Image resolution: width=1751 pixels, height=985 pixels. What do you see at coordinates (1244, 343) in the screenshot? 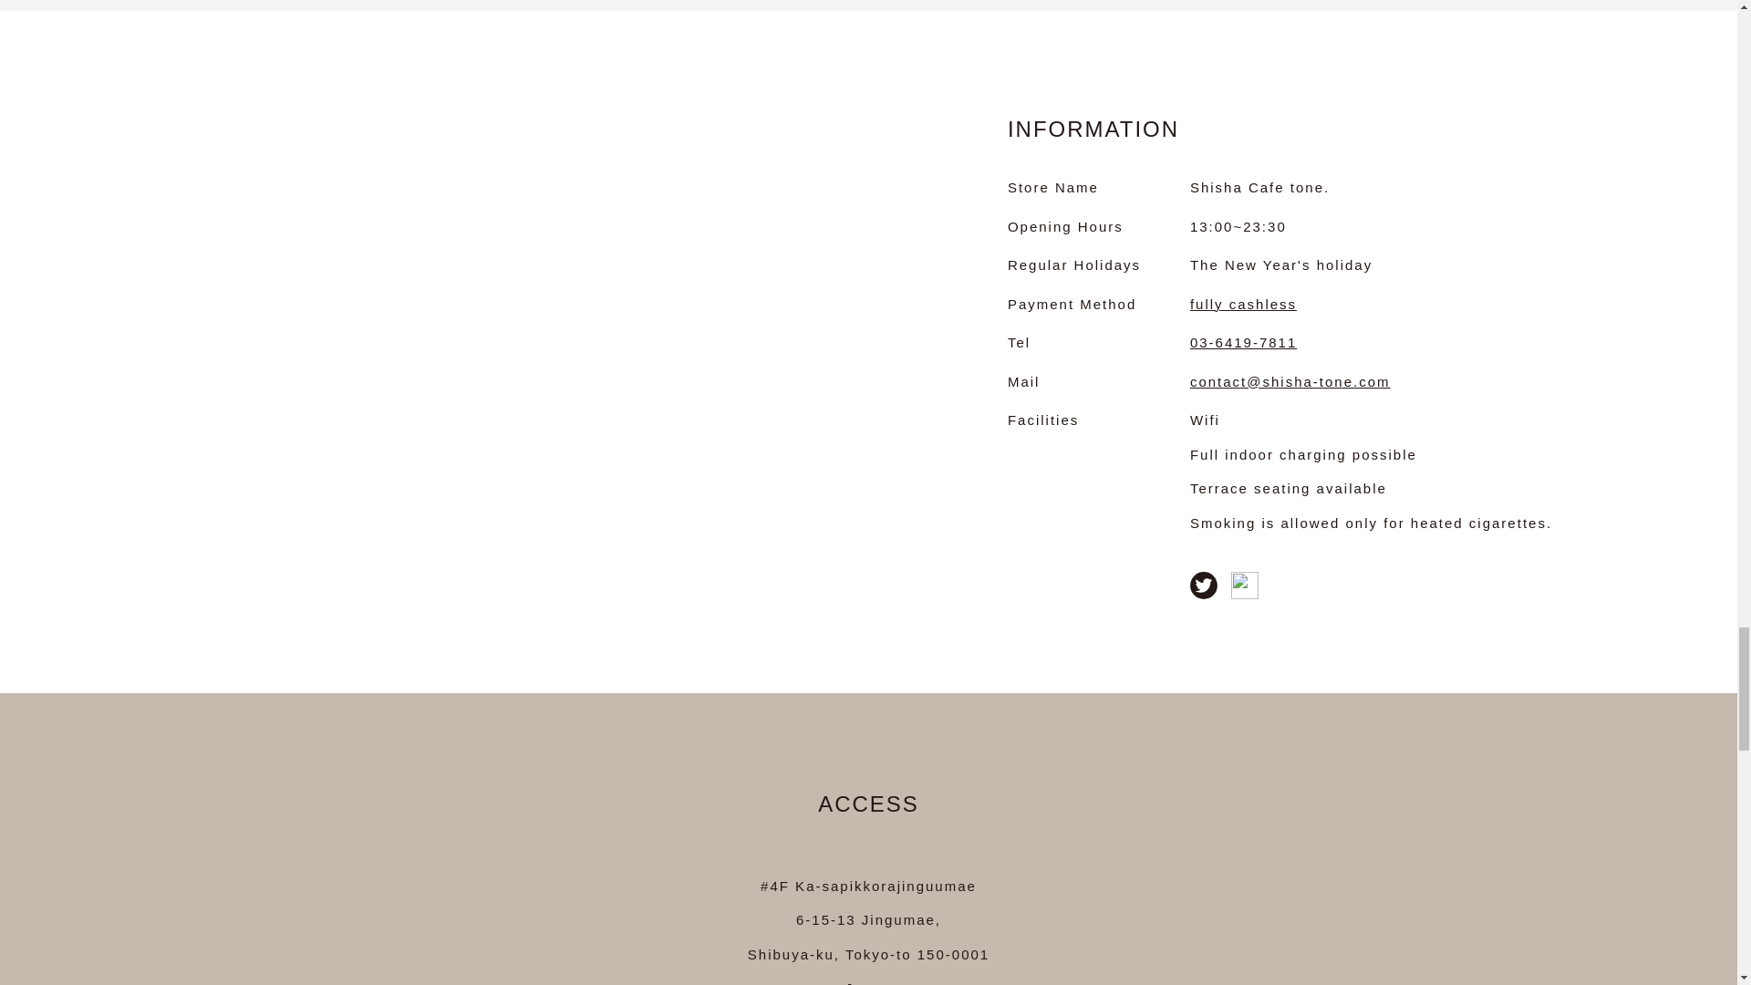
I see `03-6419-7811` at bounding box center [1244, 343].